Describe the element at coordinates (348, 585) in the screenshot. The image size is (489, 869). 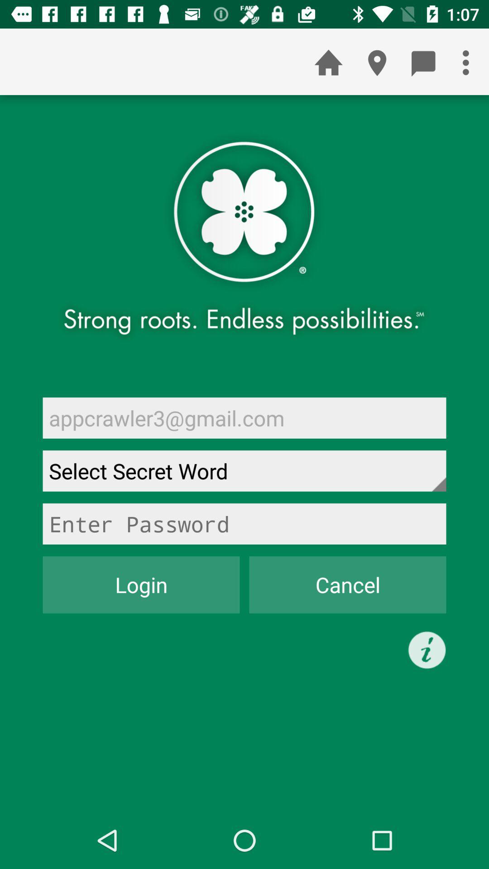
I see `open the icon next to the login item` at that location.